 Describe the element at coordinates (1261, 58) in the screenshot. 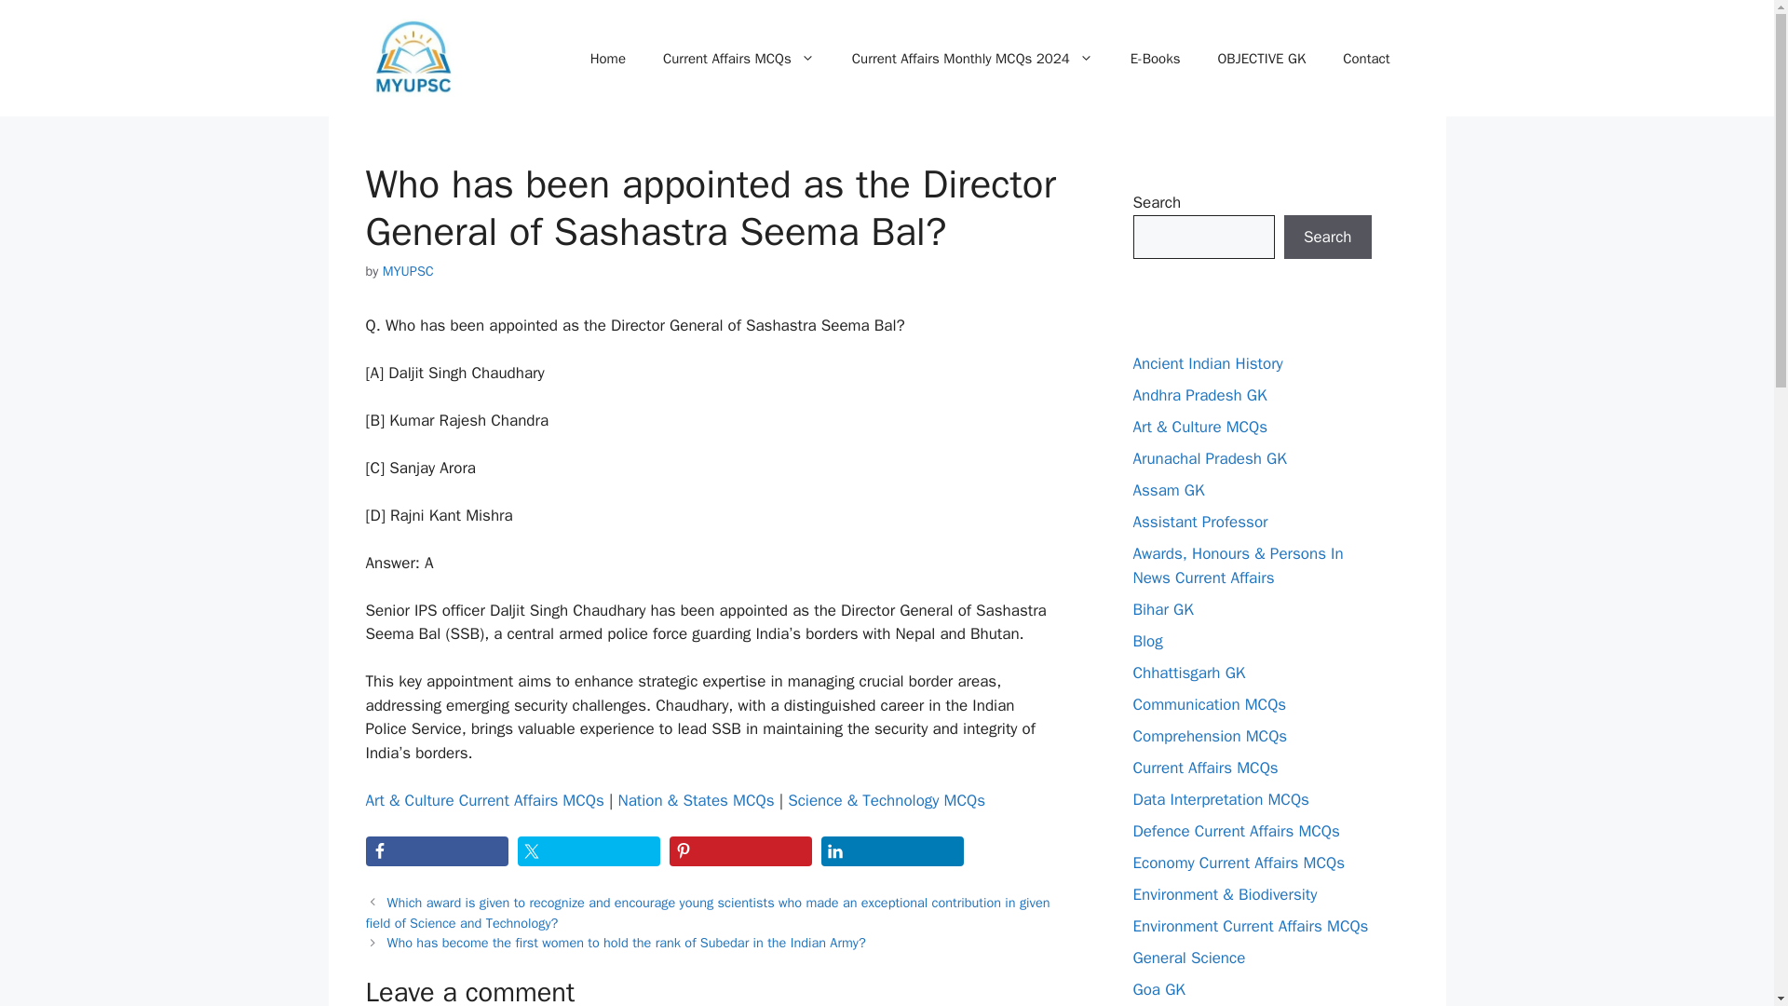

I see `OBJECTIVE GK` at that location.